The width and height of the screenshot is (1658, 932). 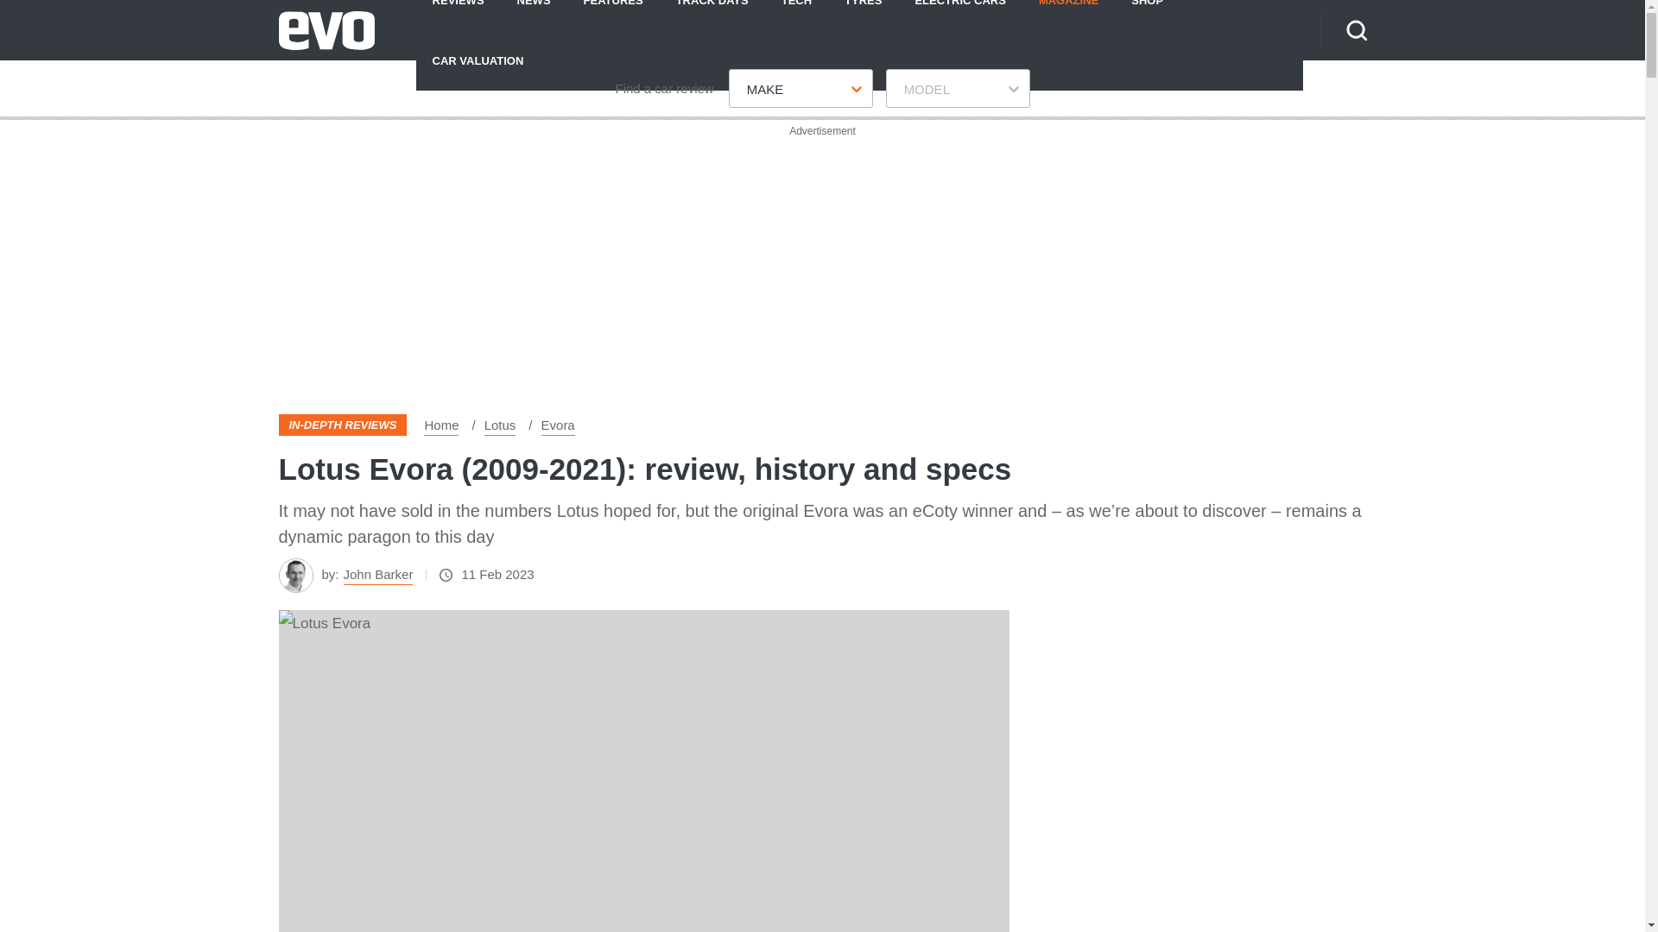 What do you see at coordinates (712, 15) in the screenshot?
I see `TRACK DAYS` at bounding box center [712, 15].